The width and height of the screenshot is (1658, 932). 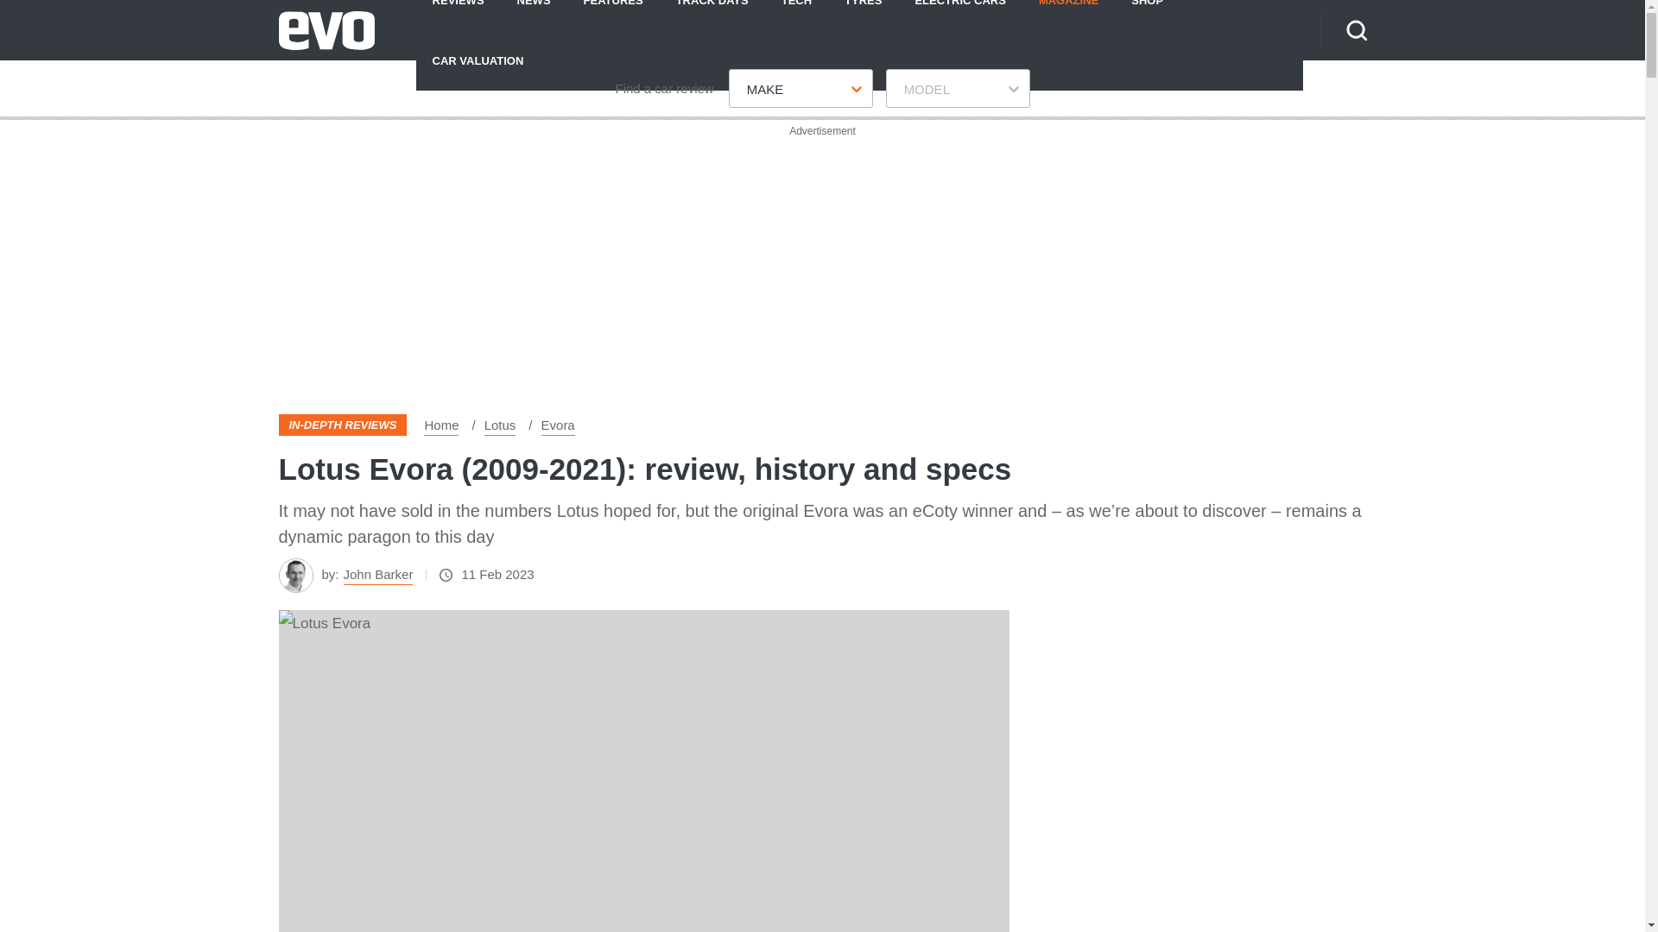 What do you see at coordinates (712, 15) in the screenshot?
I see `TRACK DAYS` at bounding box center [712, 15].